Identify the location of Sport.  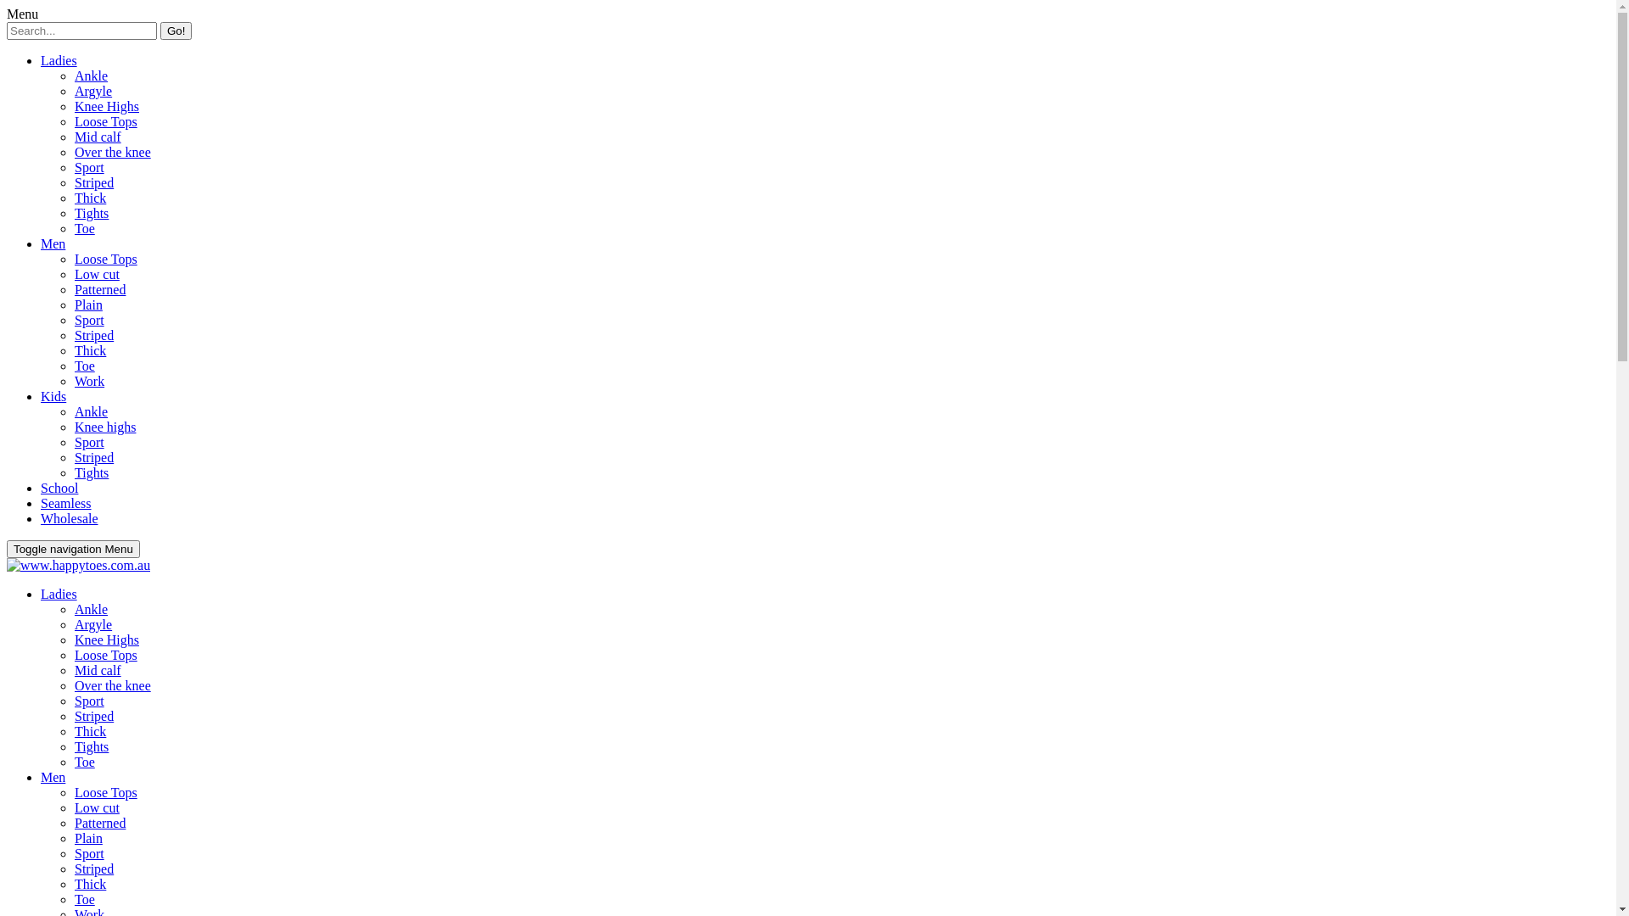
(89, 168).